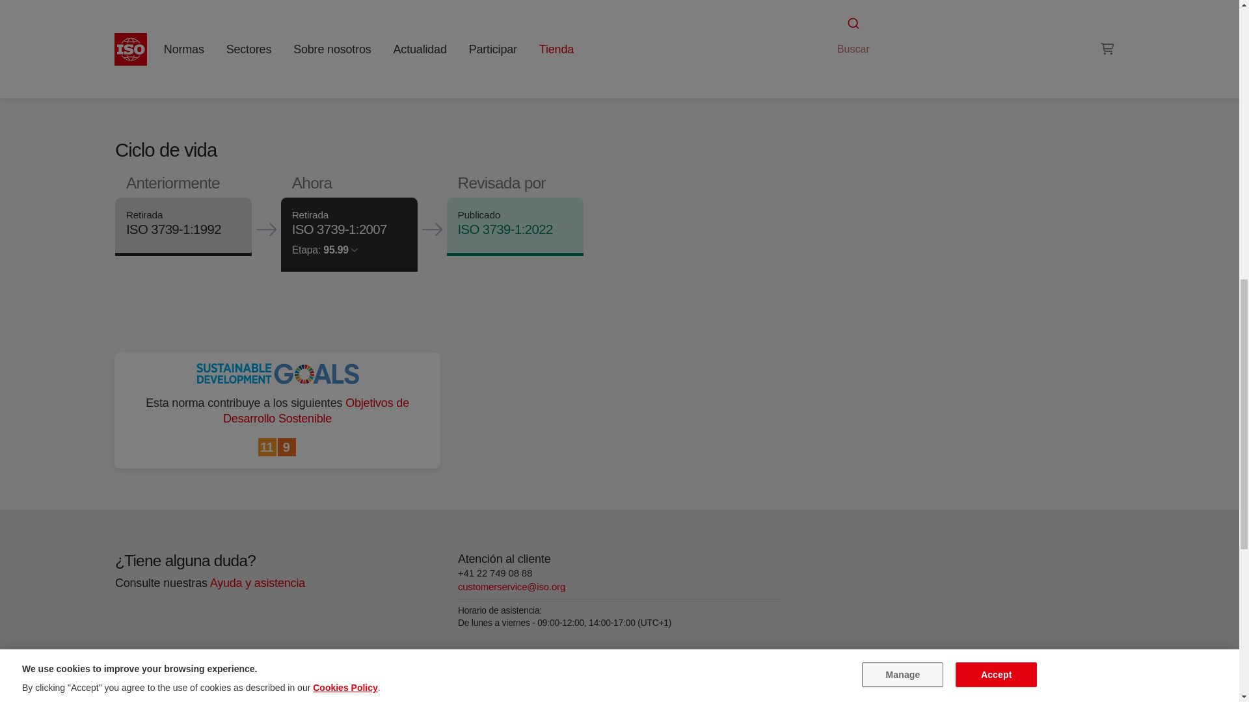  Describe the element at coordinates (173, 230) in the screenshot. I see `ISO 3739-1:1992` at that location.